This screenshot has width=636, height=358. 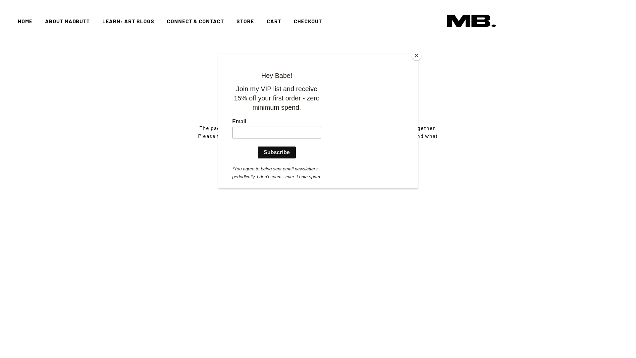 What do you see at coordinates (245, 21) in the screenshot?
I see `STORE` at bounding box center [245, 21].